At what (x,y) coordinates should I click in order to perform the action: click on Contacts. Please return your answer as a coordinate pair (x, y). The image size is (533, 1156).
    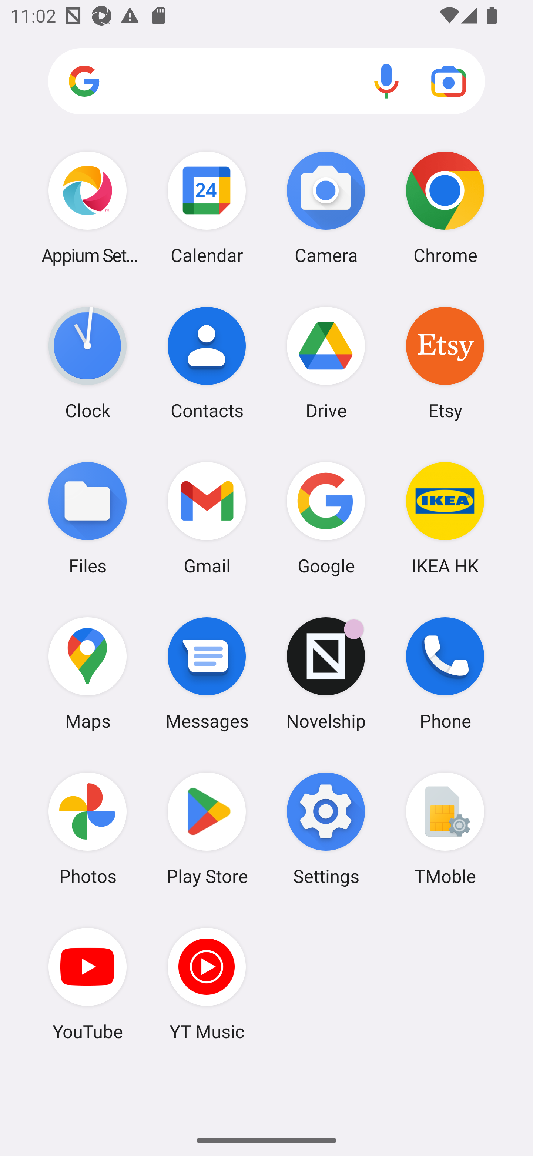
    Looking at the image, I should click on (207, 363).